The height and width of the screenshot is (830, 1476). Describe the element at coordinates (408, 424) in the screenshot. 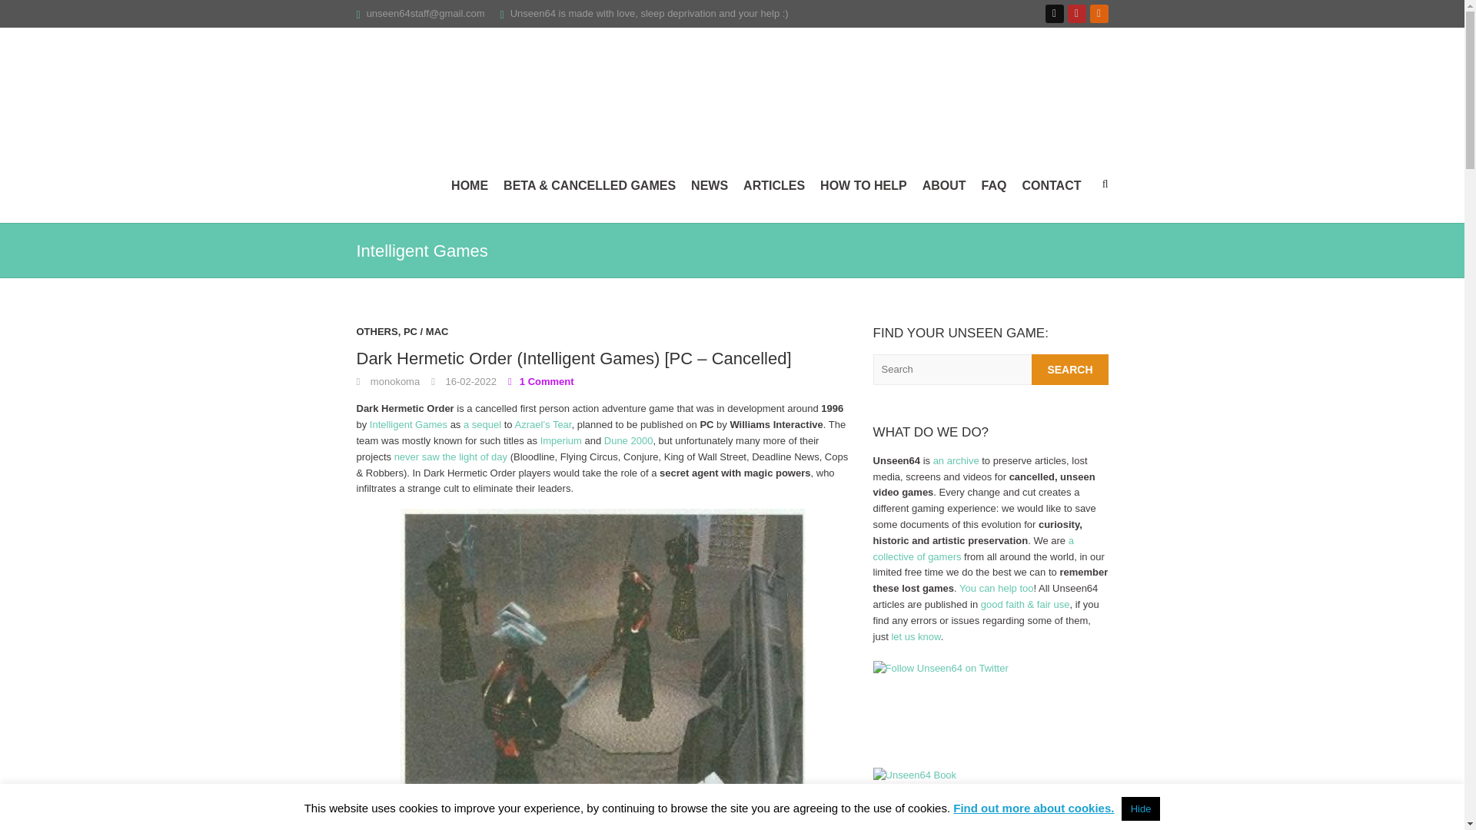

I see `Intelligent Games` at that location.